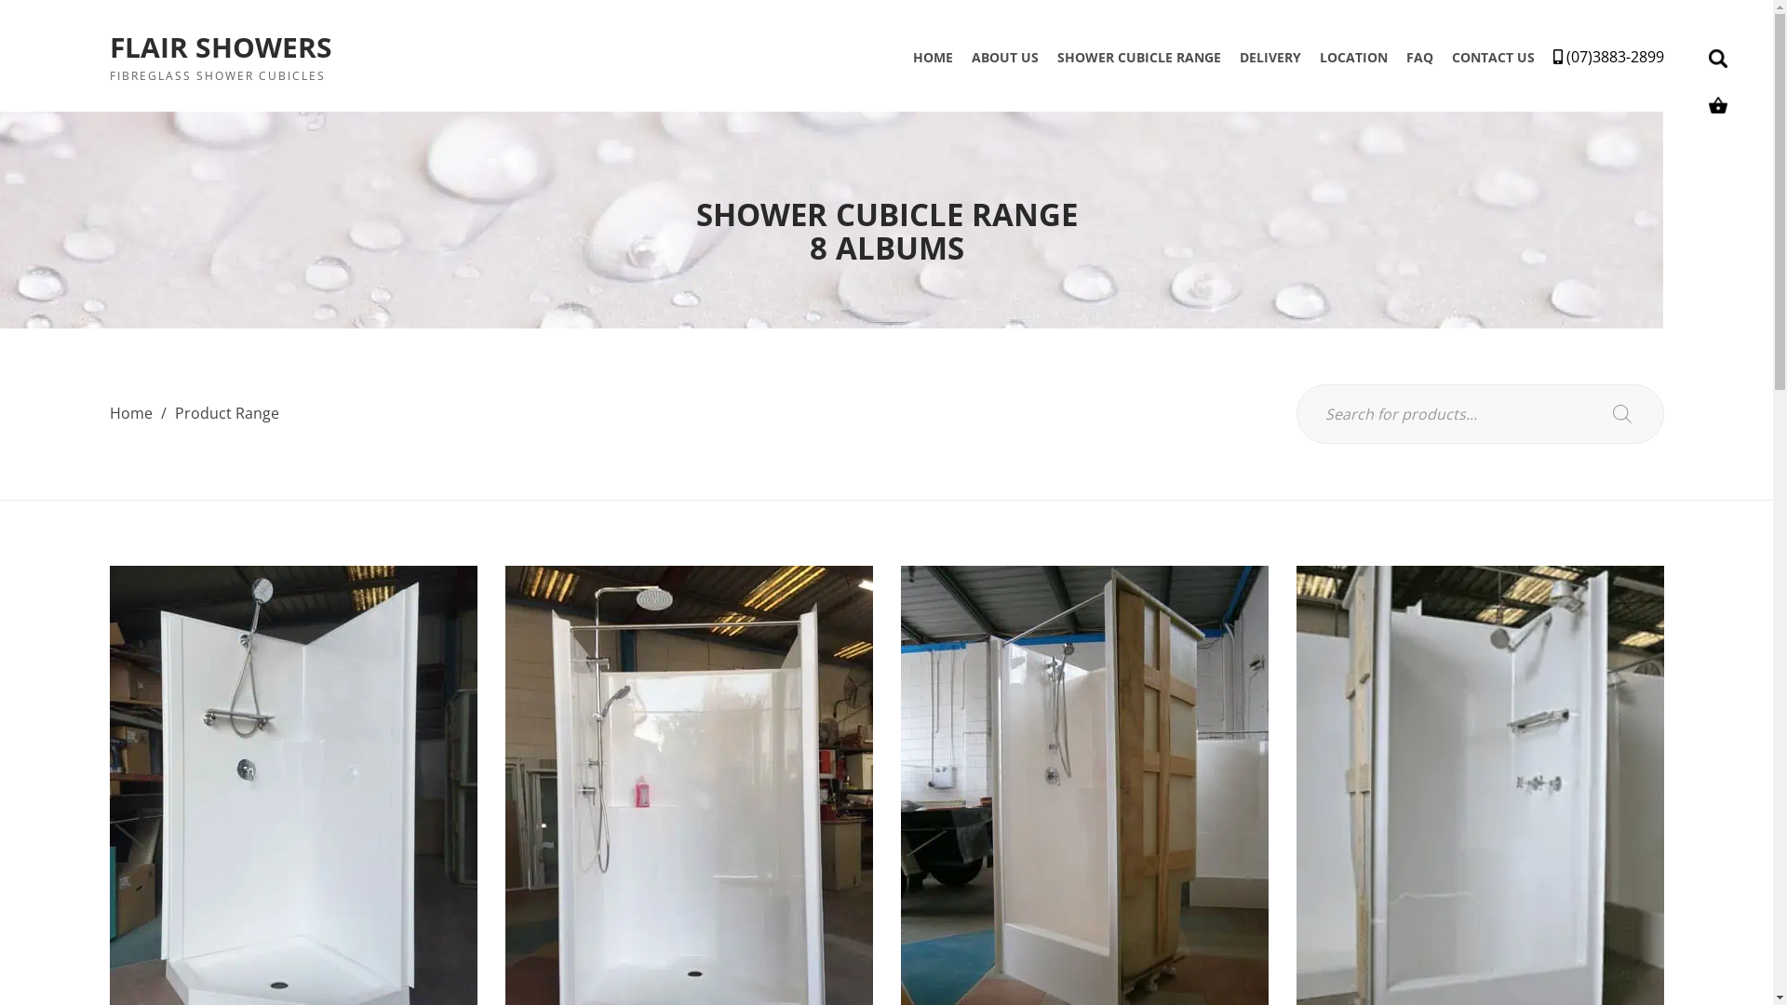  What do you see at coordinates (1493, 58) in the screenshot?
I see `CONTACT US` at bounding box center [1493, 58].